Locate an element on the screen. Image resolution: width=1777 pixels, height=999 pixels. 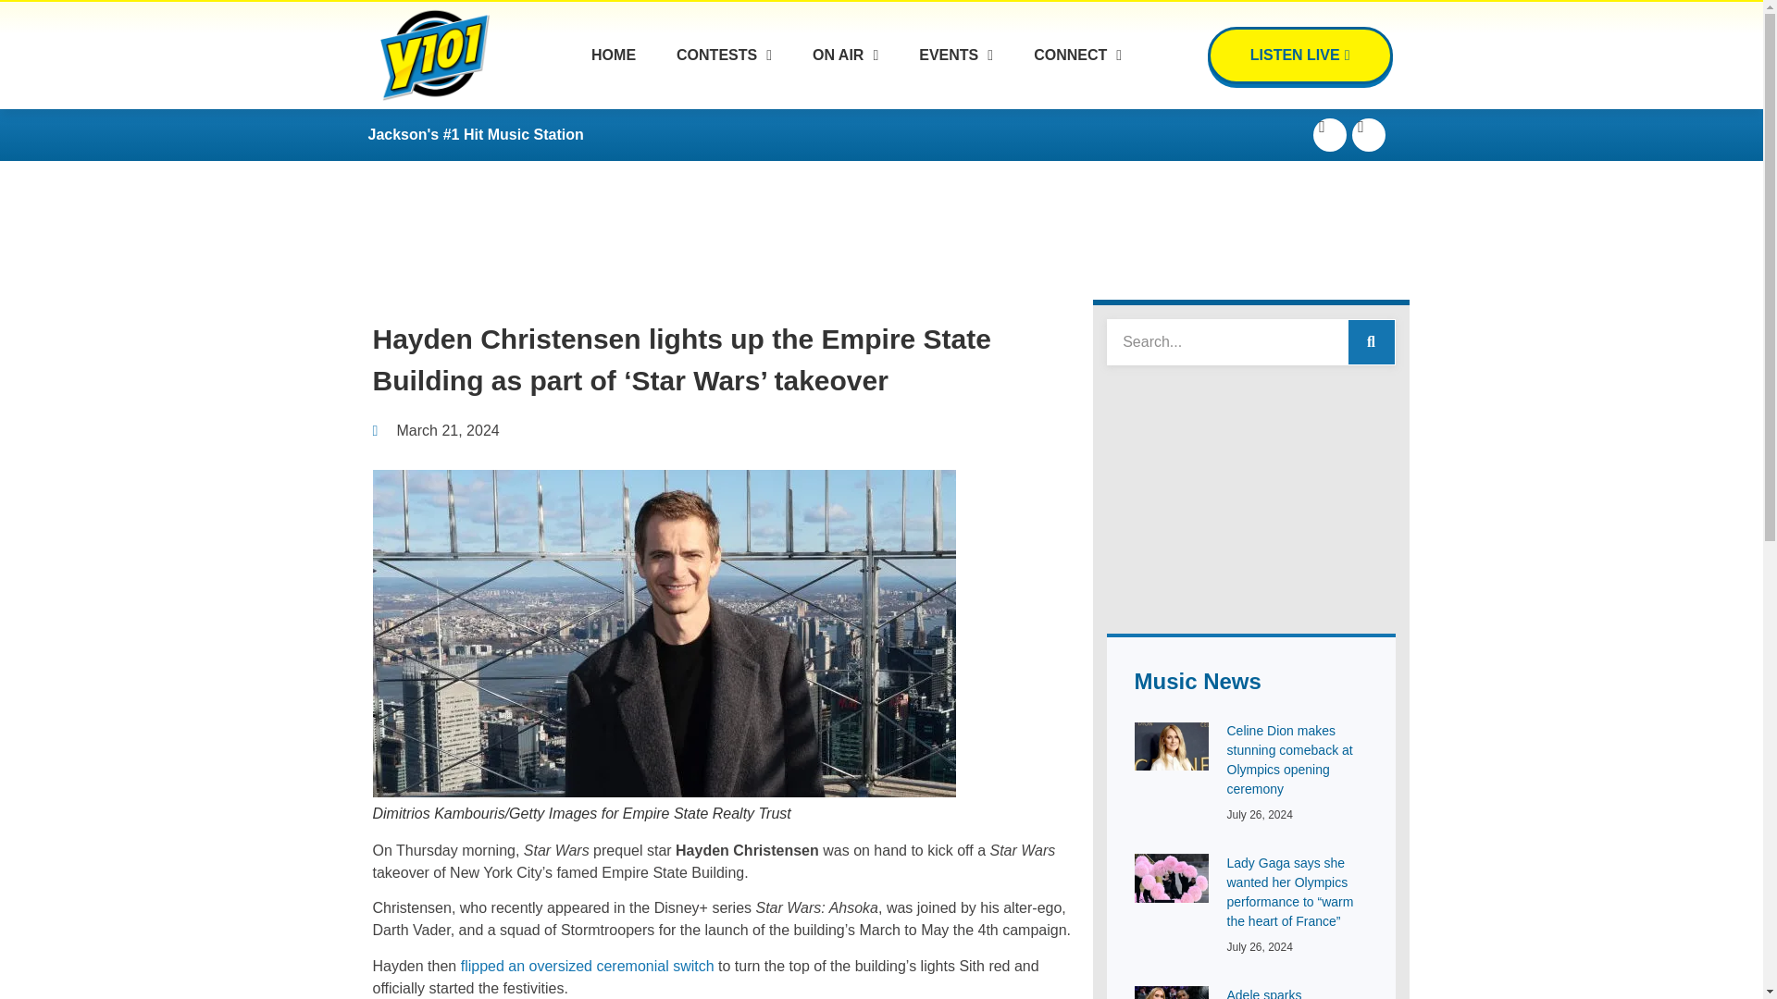
LISTEN LIVE is located at coordinates (1300, 55).